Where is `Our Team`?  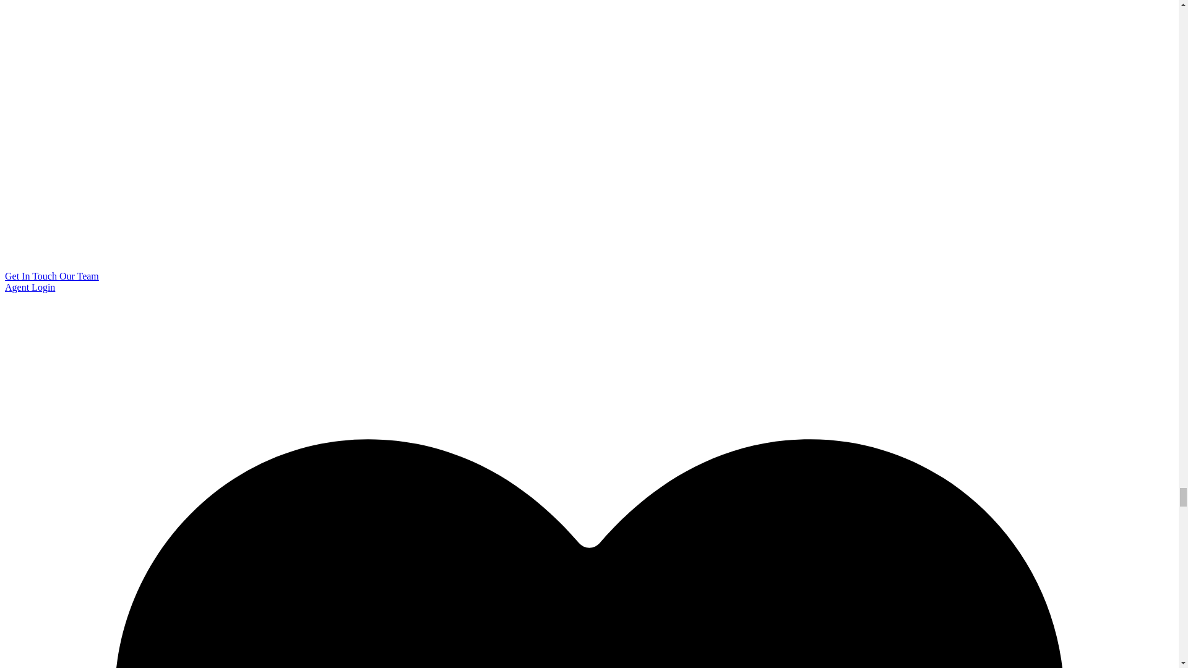
Our Team is located at coordinates (79, 276).